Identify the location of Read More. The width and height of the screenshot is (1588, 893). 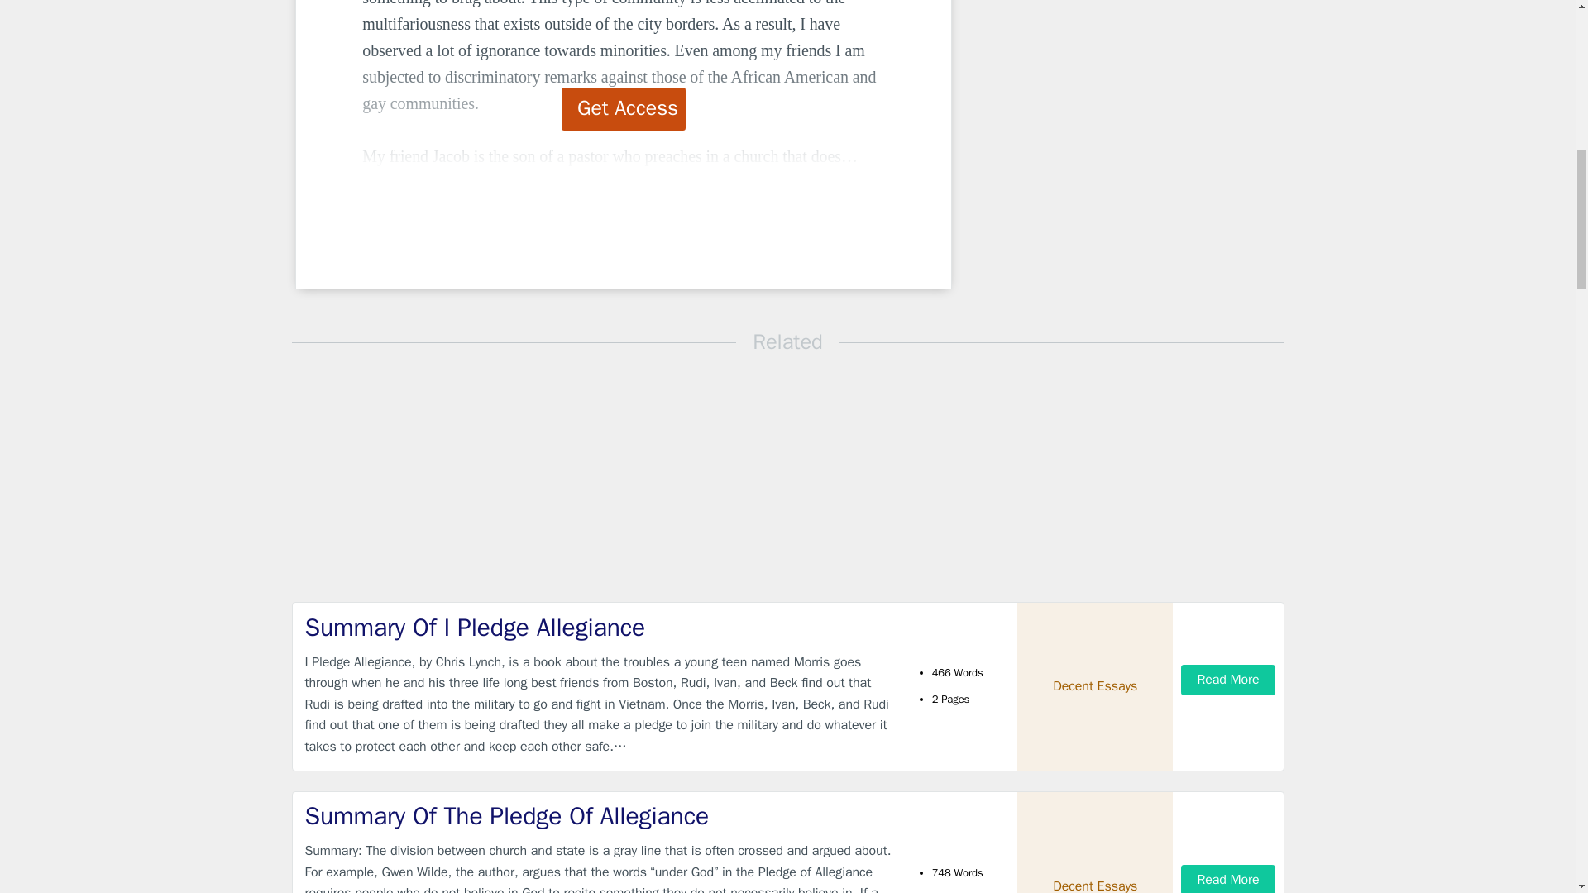
(1227, 680).